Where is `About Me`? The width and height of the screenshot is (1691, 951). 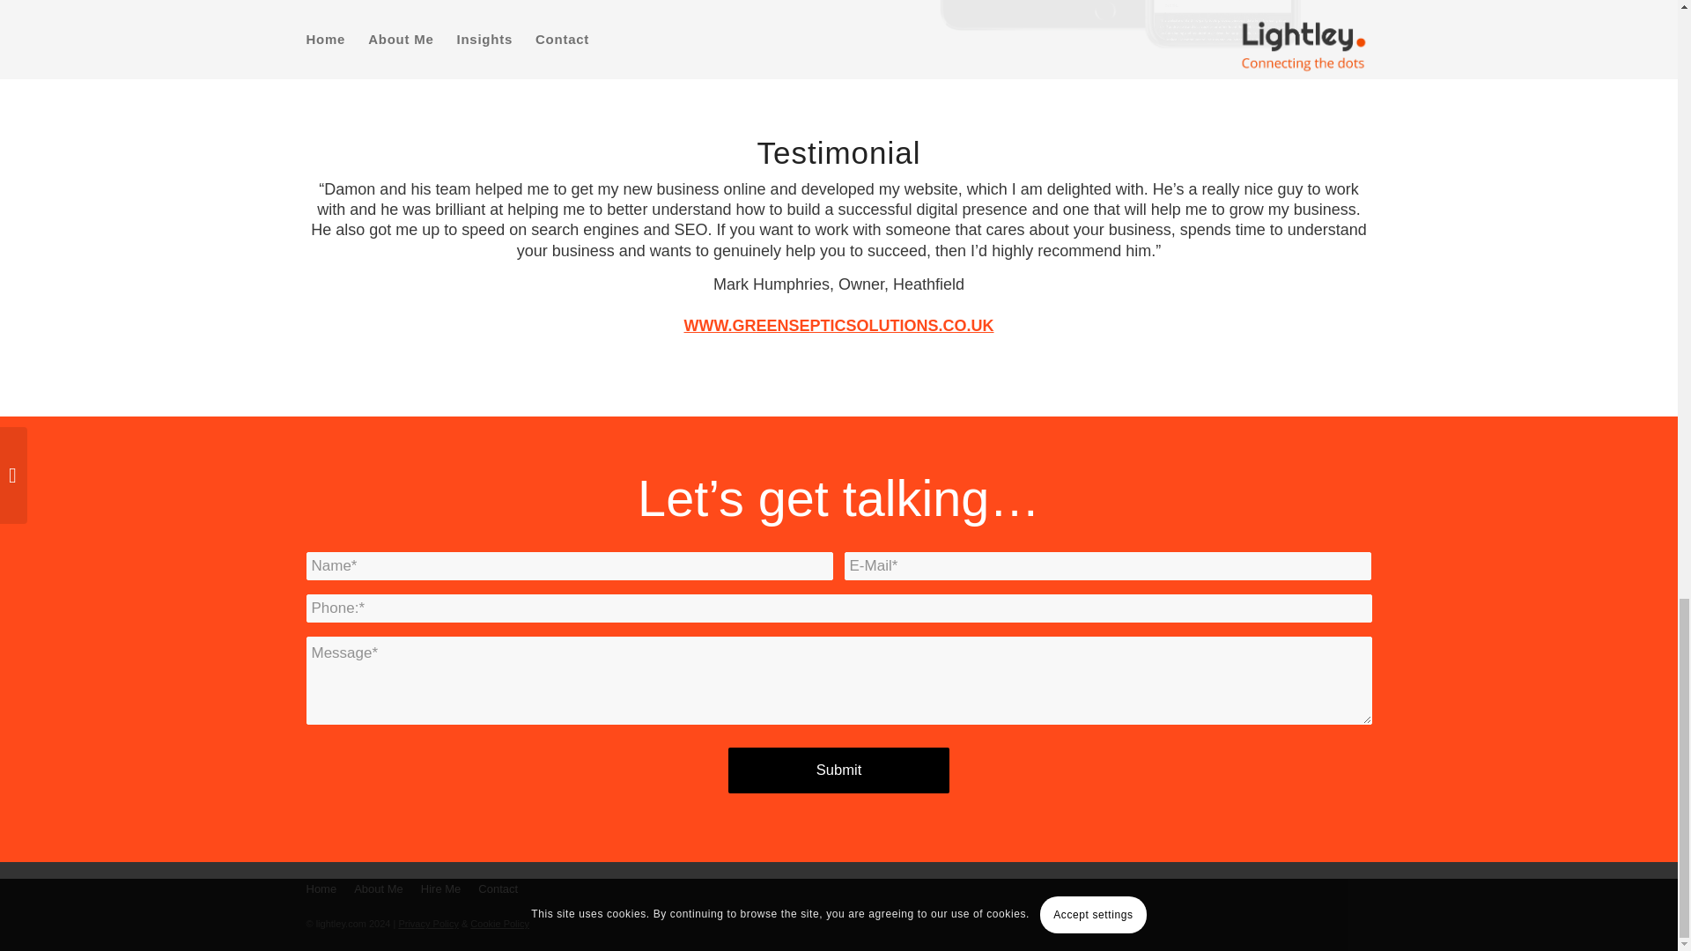 About Me is located at coordinates (388, 888).